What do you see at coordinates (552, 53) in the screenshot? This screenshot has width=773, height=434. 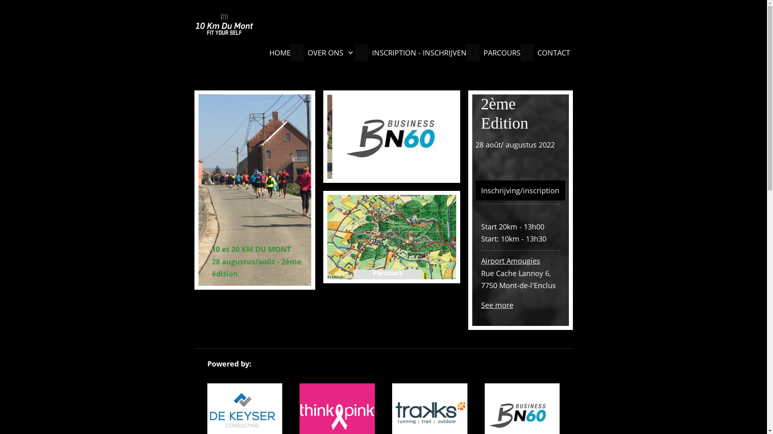 I see `CONTACT` at bounding box center [552, 53].